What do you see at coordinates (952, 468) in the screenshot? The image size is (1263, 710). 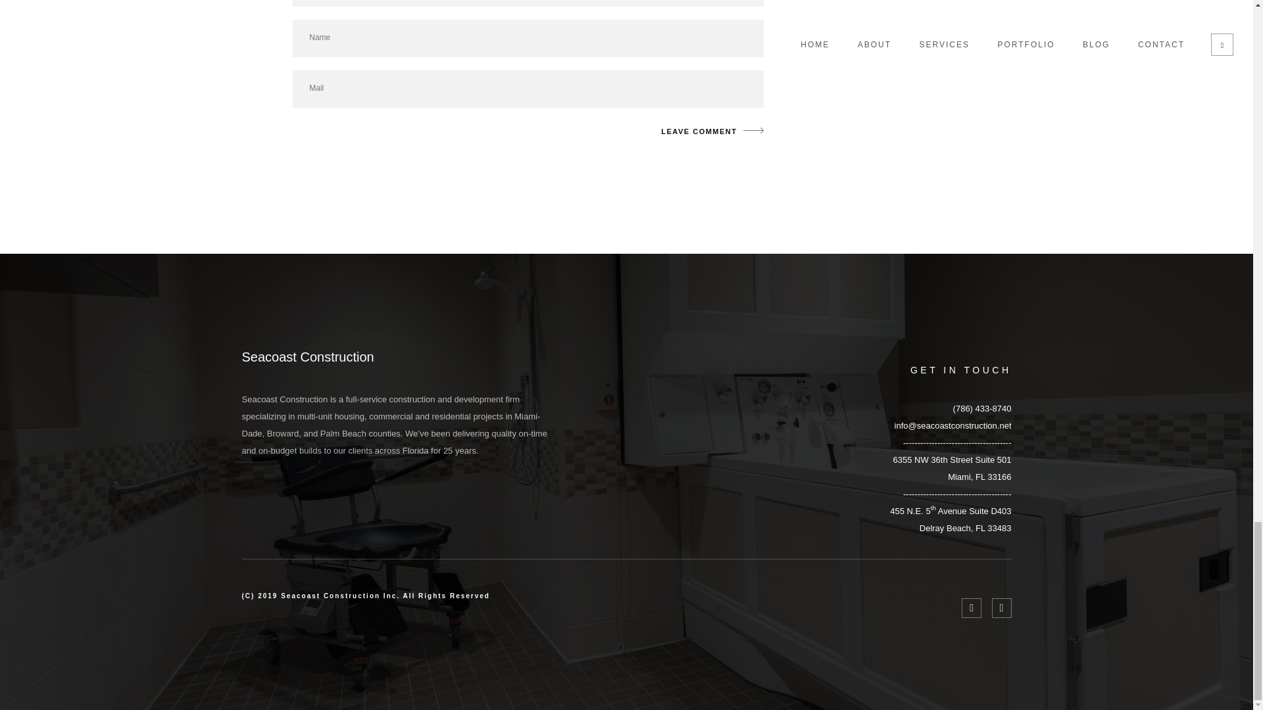 I see `LEAVE COMMENT` at bounding box center [952, 468].